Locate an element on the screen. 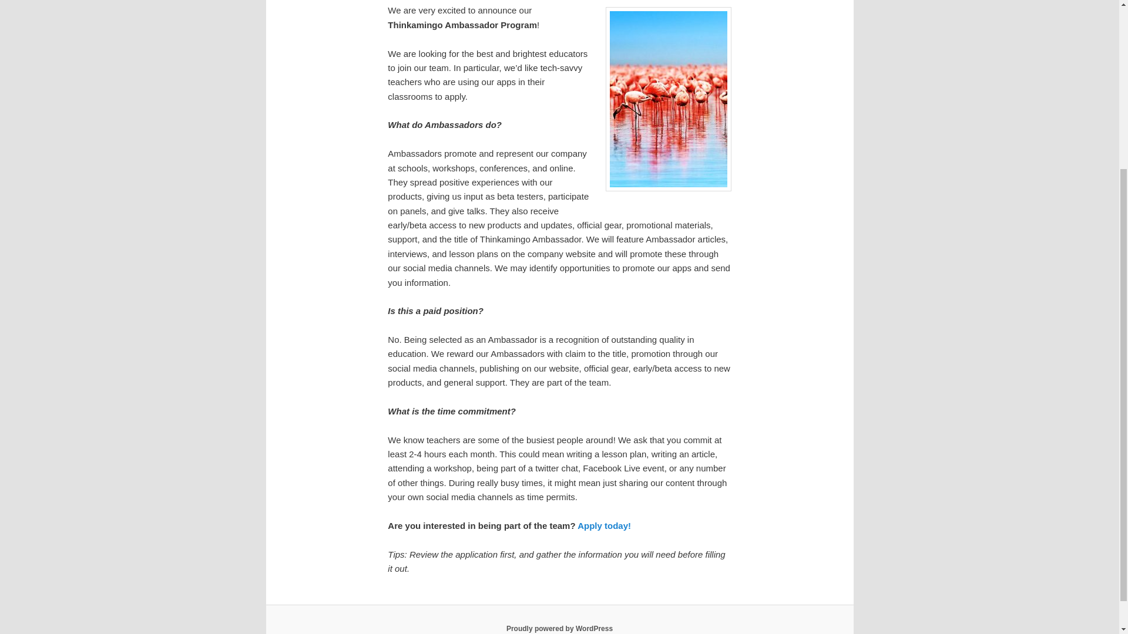 The image size is (1128, 634). Apply today! is located at coordinates (604, 525).